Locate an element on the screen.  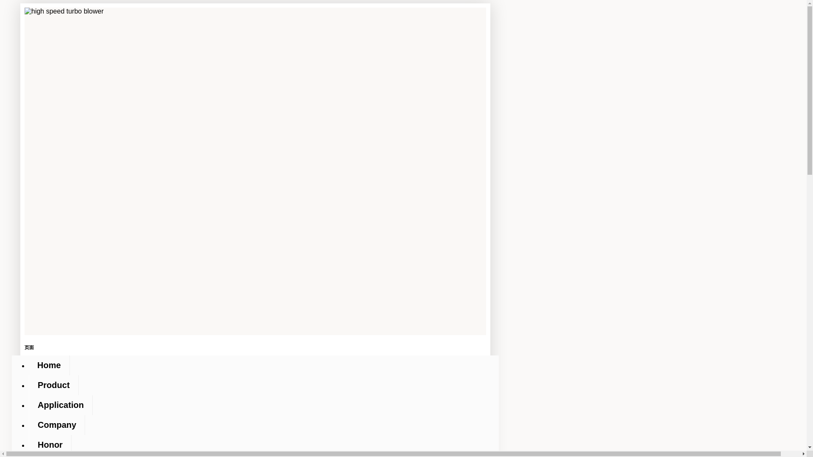
Catalog is located at coordinates (53, 456).